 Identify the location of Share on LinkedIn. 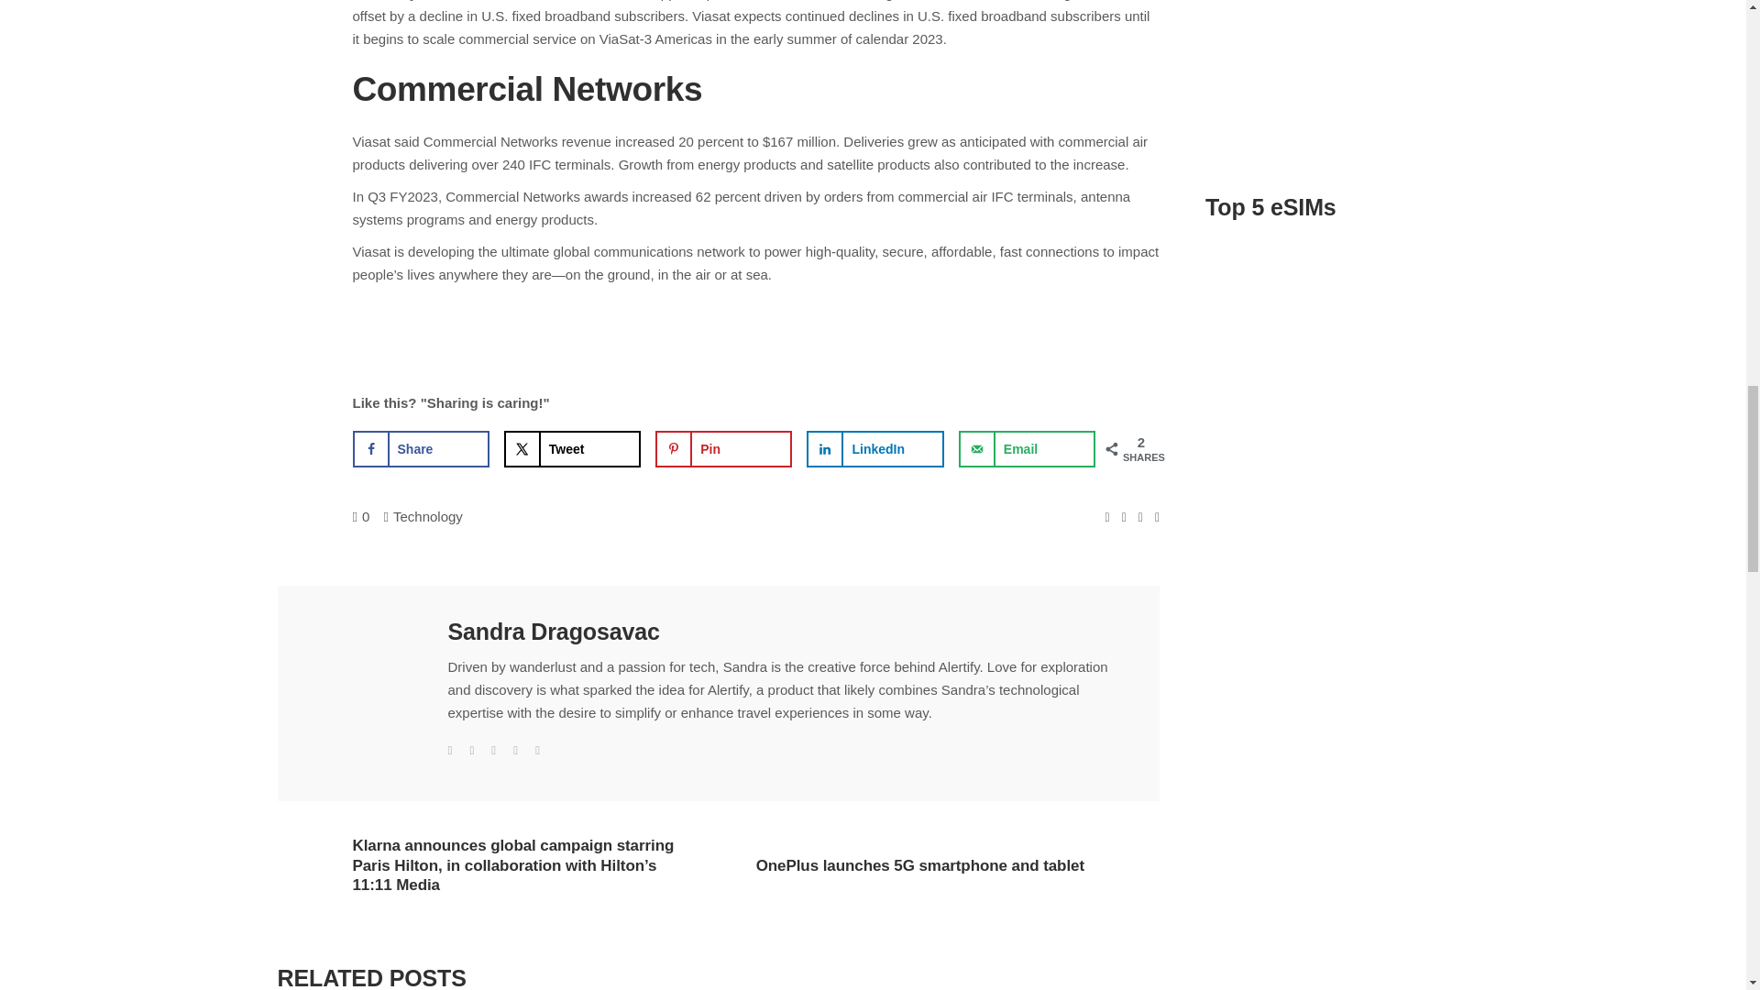
(874, 448).